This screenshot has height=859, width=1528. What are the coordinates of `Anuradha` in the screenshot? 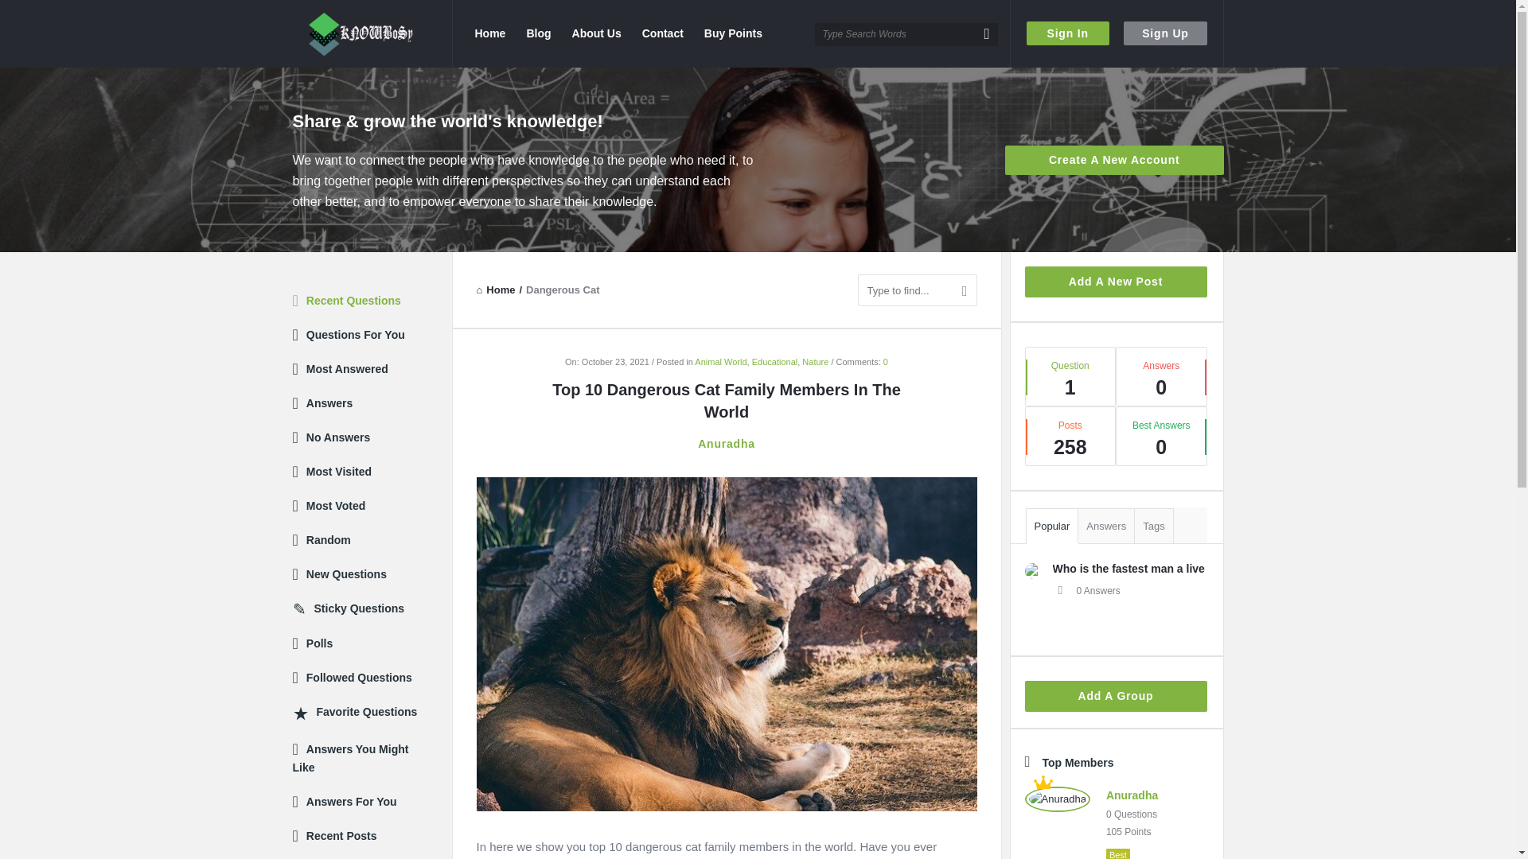 It's located at (1057, 799).